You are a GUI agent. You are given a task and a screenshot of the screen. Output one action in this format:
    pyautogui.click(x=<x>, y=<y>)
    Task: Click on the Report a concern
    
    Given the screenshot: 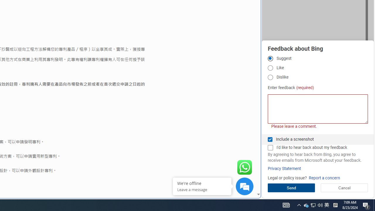 What is the action you would take?
    pyautogui.click(x=324, y=178)
    